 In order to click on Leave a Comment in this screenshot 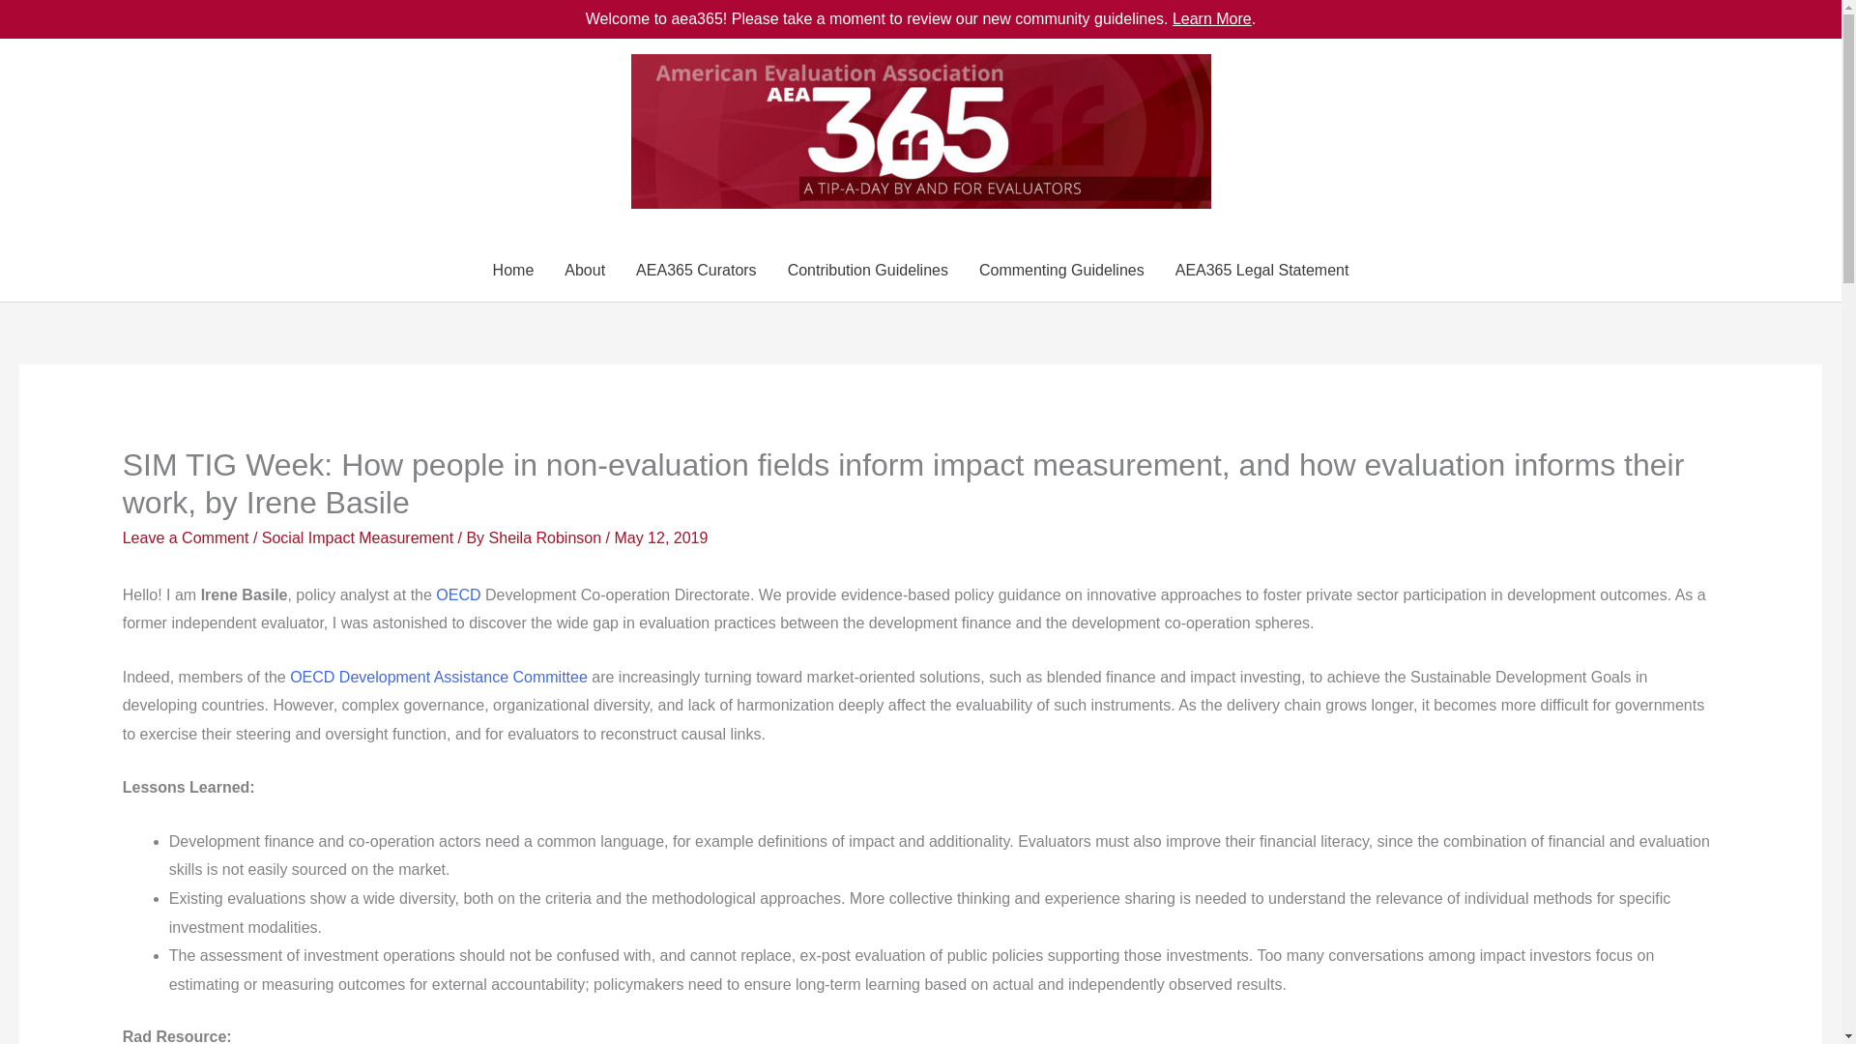, I will do `click(186, 537)`.